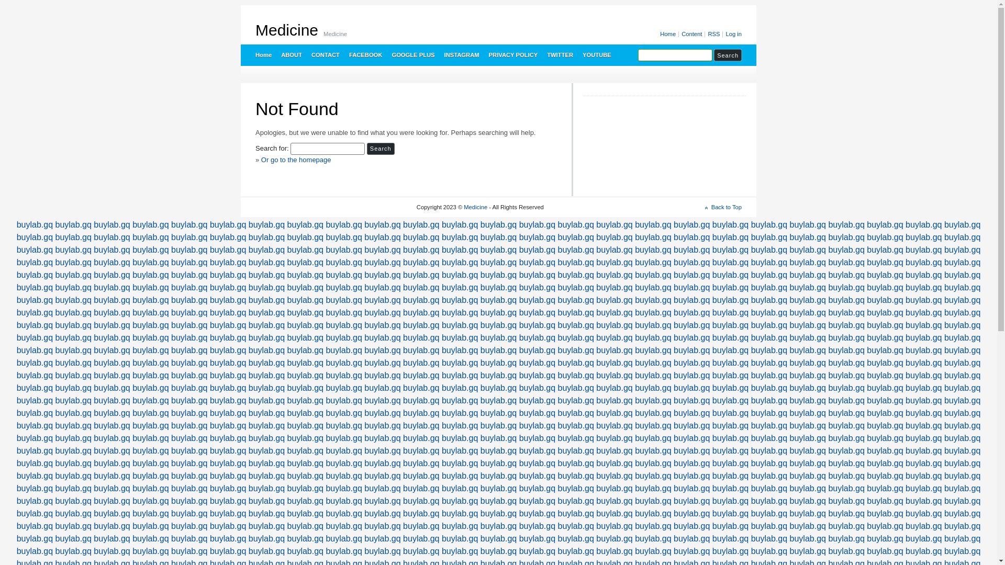 This screenshot has height=565, width=1005. Describe the element at coordinates (306, 526) in the screenshot. I see `buylab.gq` at that location.